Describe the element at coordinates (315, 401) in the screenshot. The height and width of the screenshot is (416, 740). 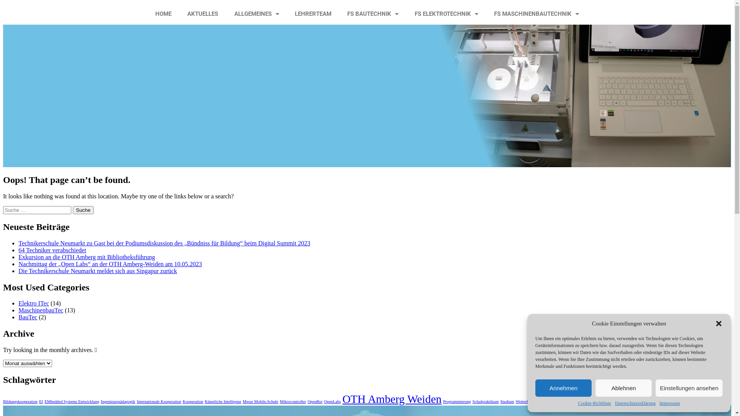
I see `OpenBot` at that location.